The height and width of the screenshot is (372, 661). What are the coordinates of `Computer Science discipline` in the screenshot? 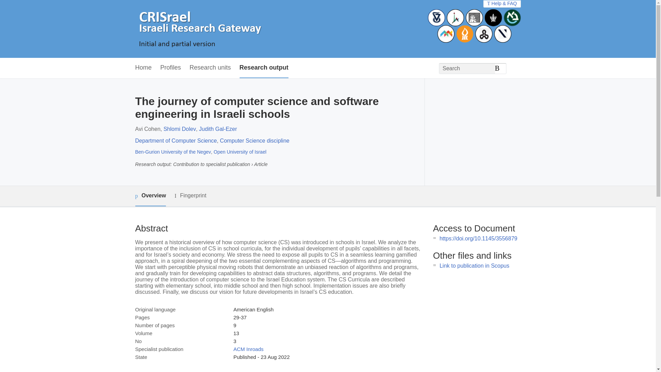 It's located at (255, 141).